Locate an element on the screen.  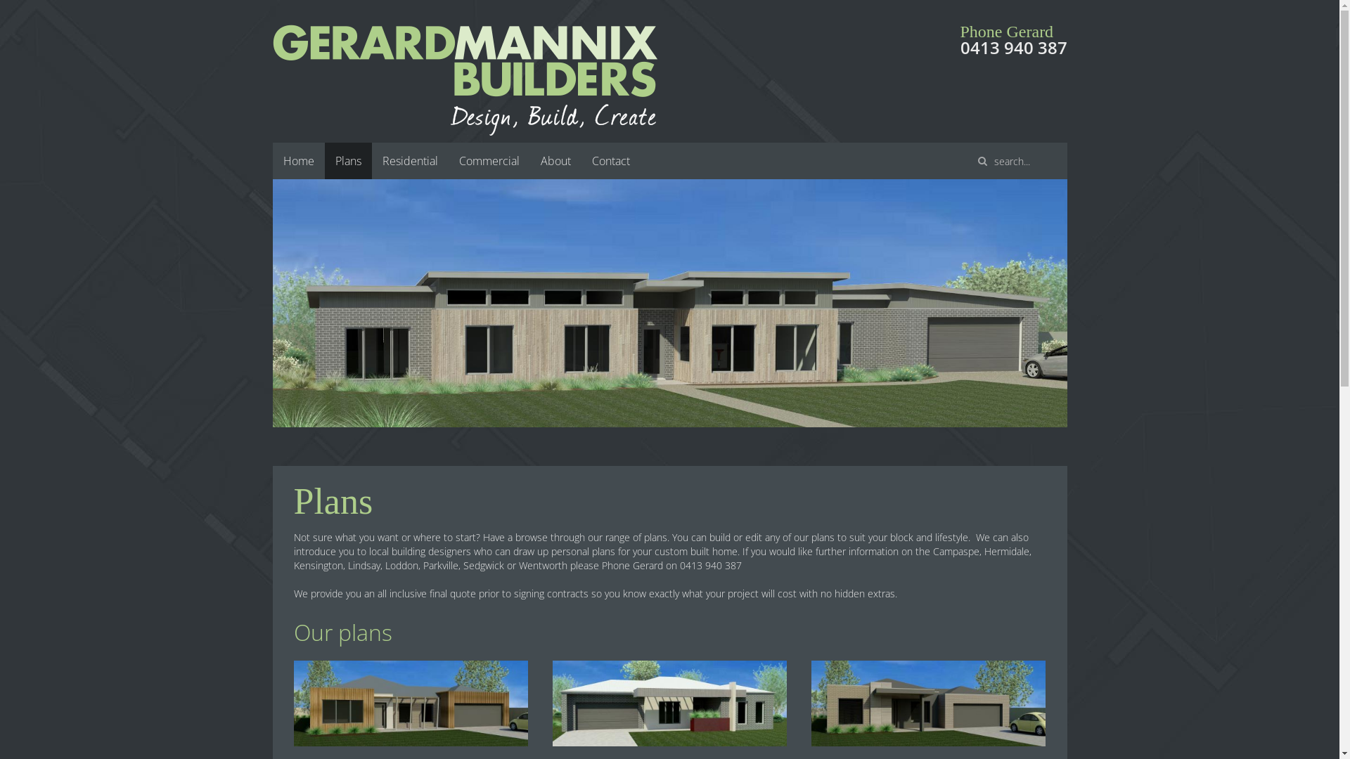
Kensington is located at coordinates (928, 703).